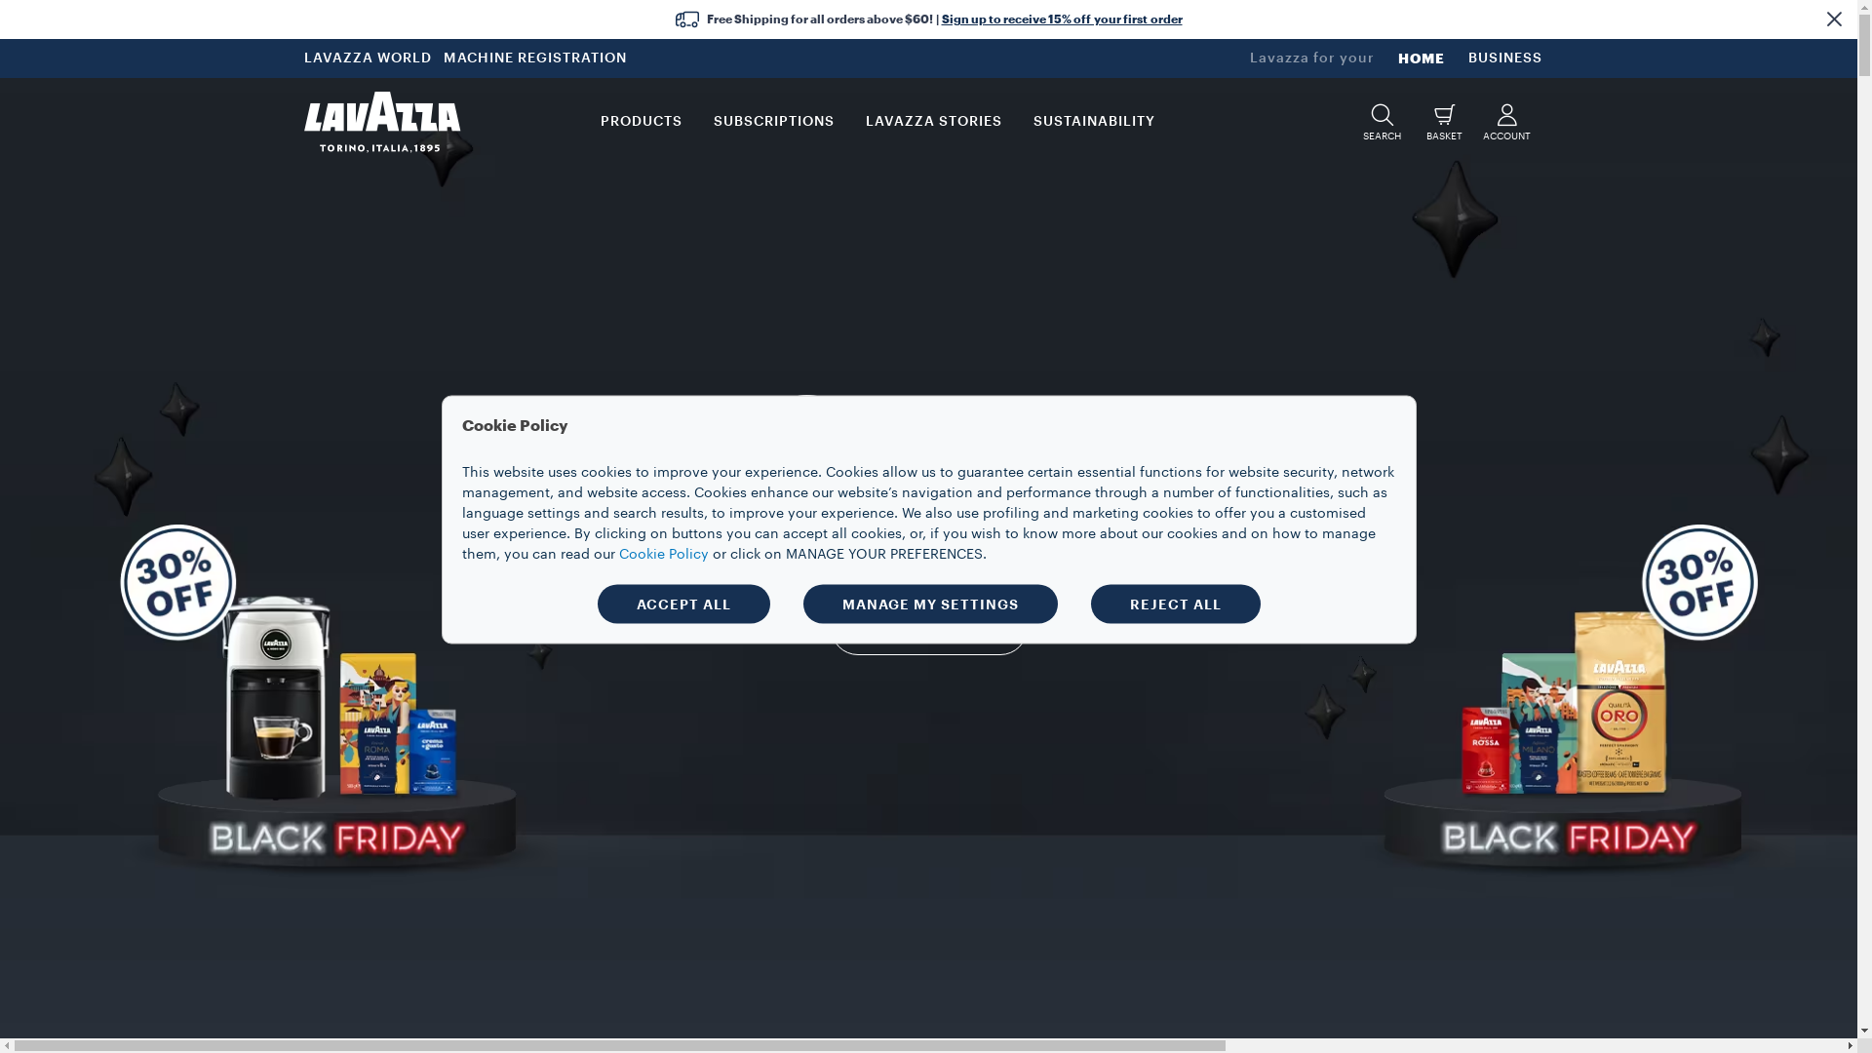 The width and height of the screenshot is (1872, 1053). Describe the element at coordinates (537, 58) in the screenshot. I see `MACHINE REGISTRATION` at that location.